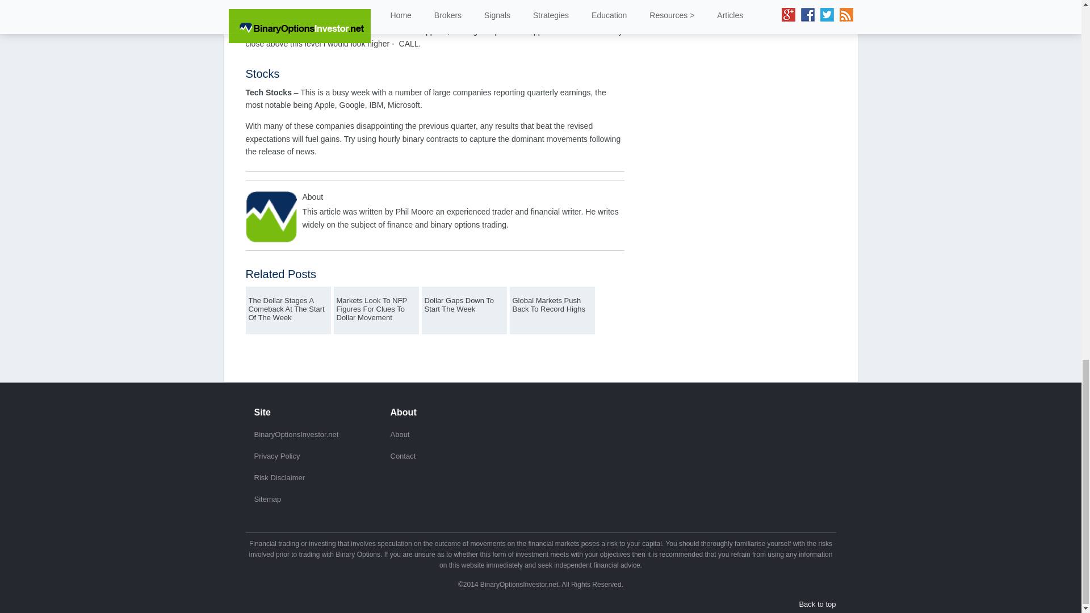  Describe the element at coordinates (296, 435) in the screenshot. I see `BinaryOptionsInvestor.net` at that location.